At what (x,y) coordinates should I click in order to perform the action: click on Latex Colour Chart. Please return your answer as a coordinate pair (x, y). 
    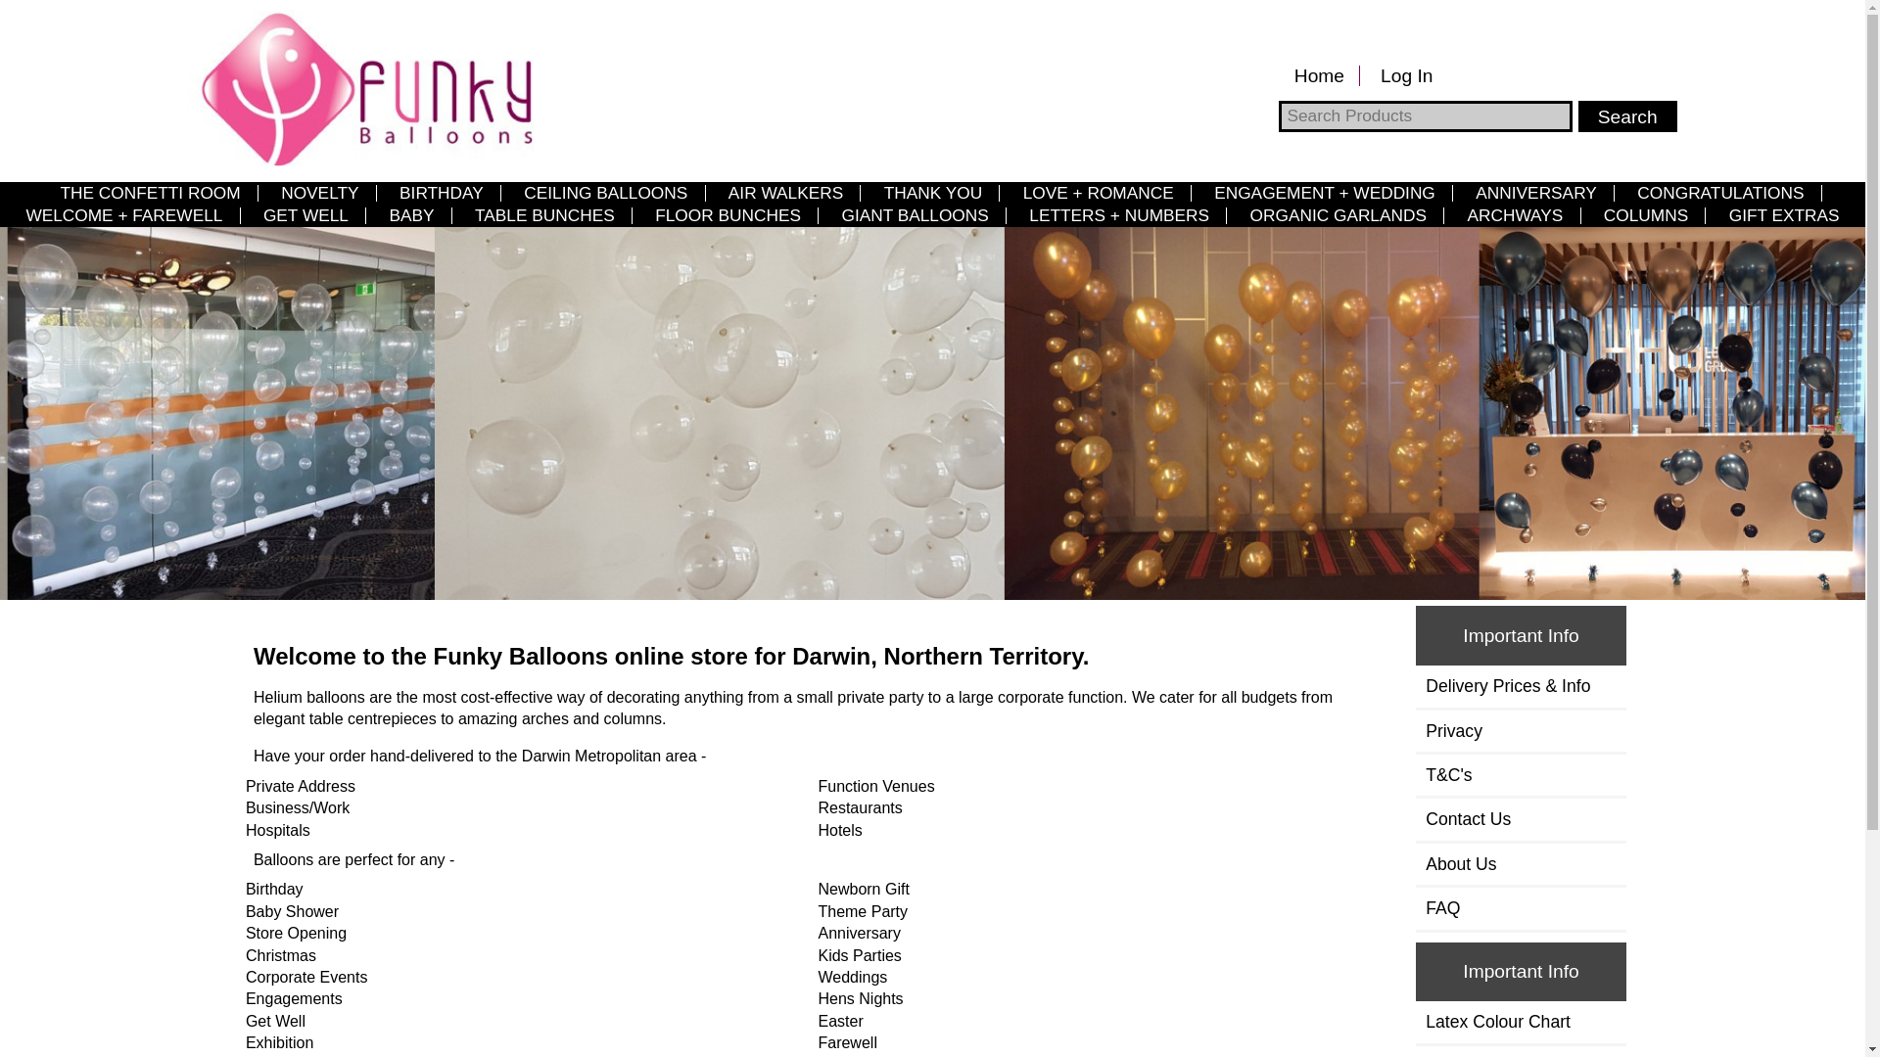
    Looking at the image, I should click on (1522, 1022).